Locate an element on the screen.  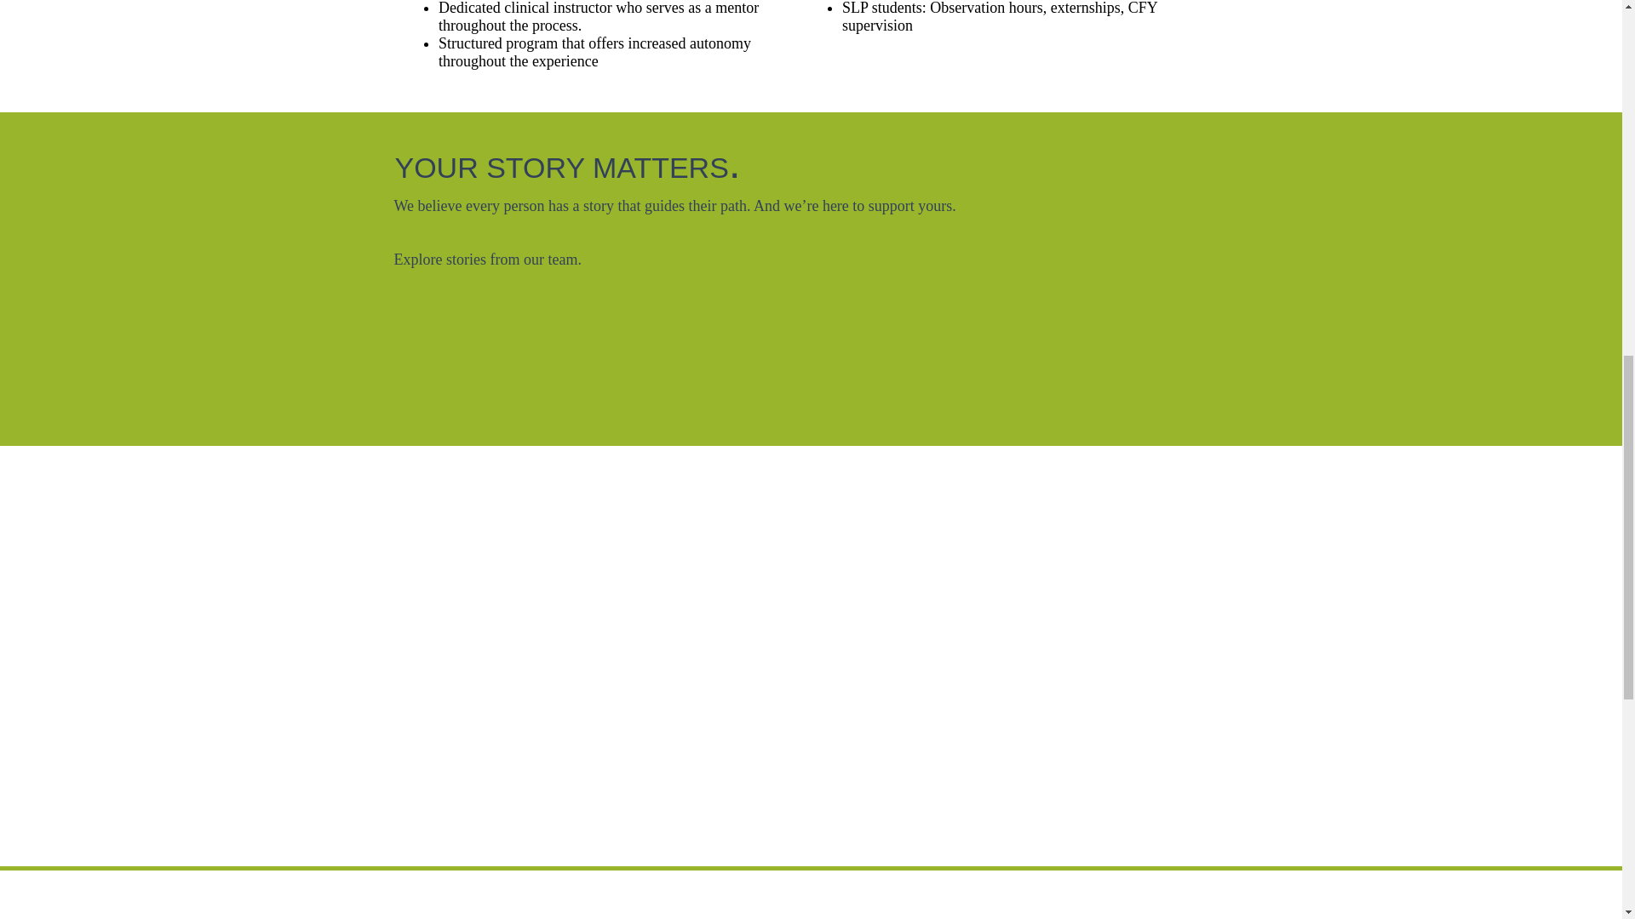
Explore stories from our team. is located at coordinates (487, 259).